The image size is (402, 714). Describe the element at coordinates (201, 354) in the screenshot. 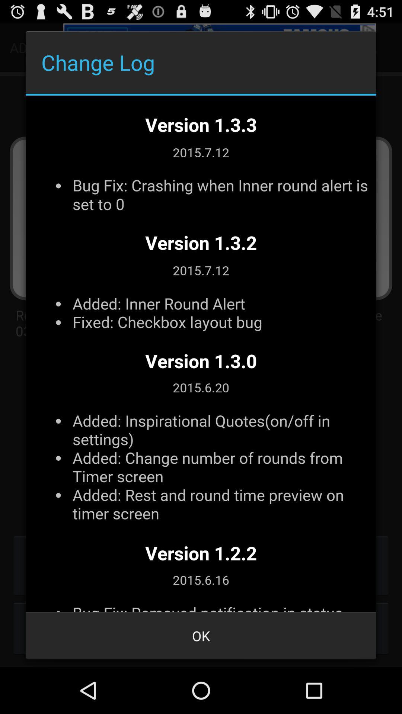

I see `information` at that location.